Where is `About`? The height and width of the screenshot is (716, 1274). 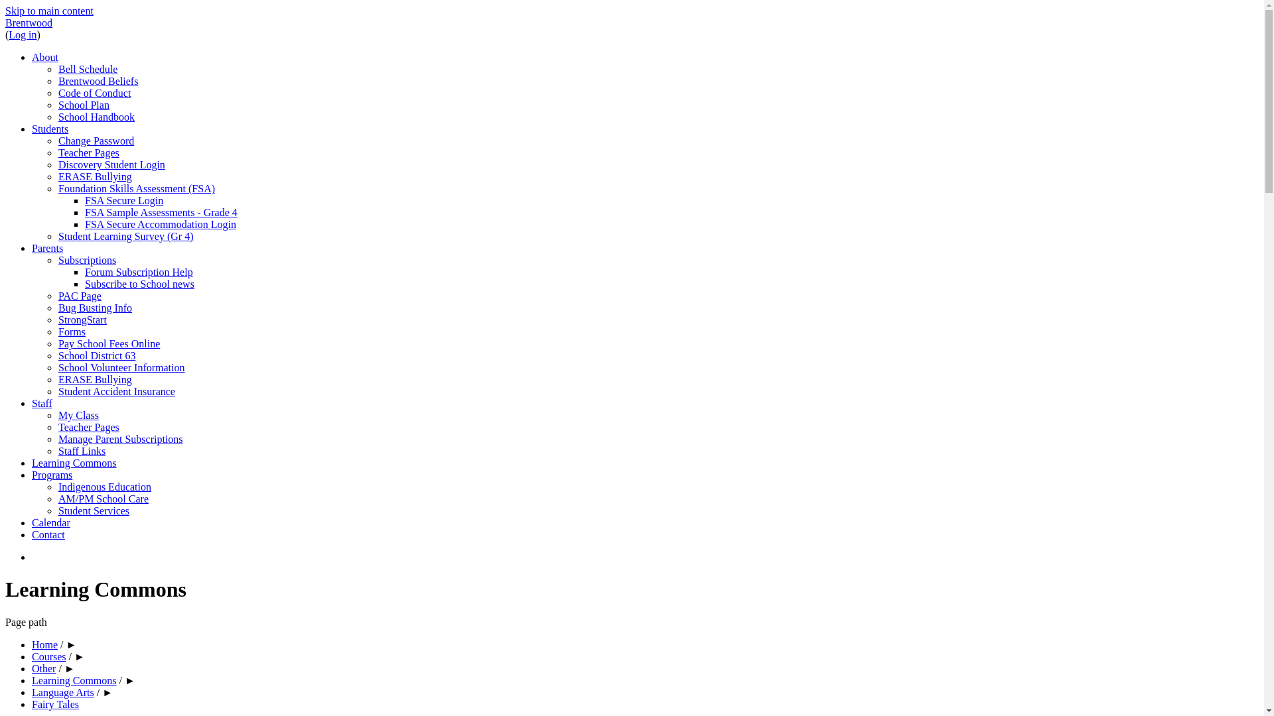
About is located at coordinates (45, 57).